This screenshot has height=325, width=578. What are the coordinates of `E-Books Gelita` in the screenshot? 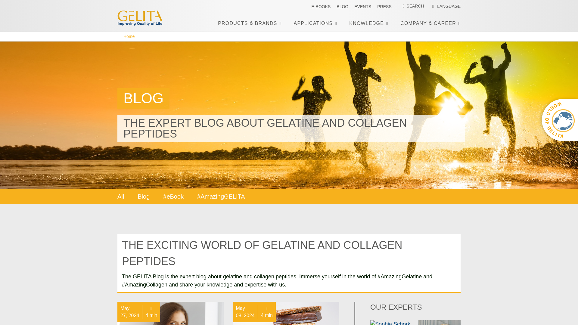 It's located at (321, 7).